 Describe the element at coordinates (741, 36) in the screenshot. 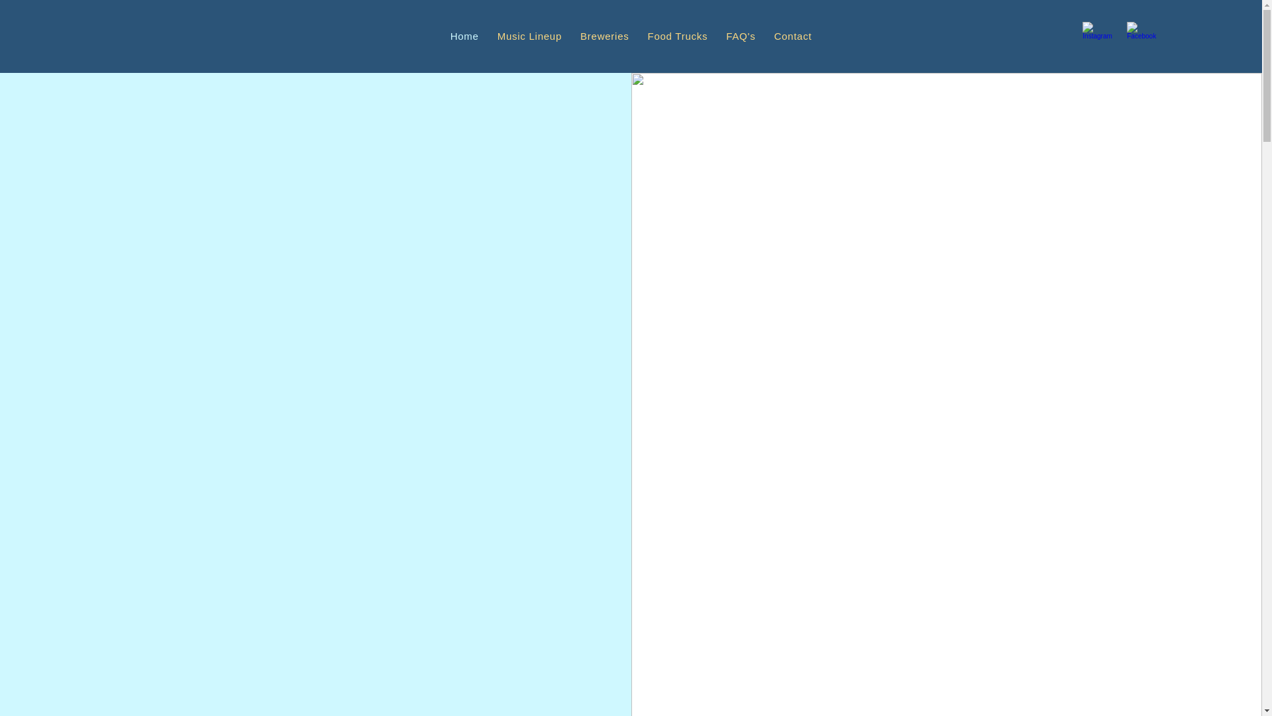

I see `FAQ's` at that location.